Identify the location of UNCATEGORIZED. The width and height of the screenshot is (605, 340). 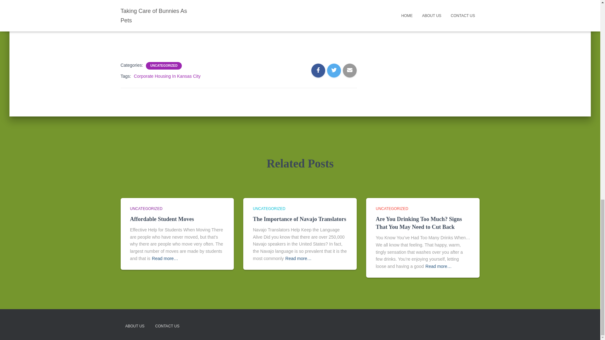
(269, 208).